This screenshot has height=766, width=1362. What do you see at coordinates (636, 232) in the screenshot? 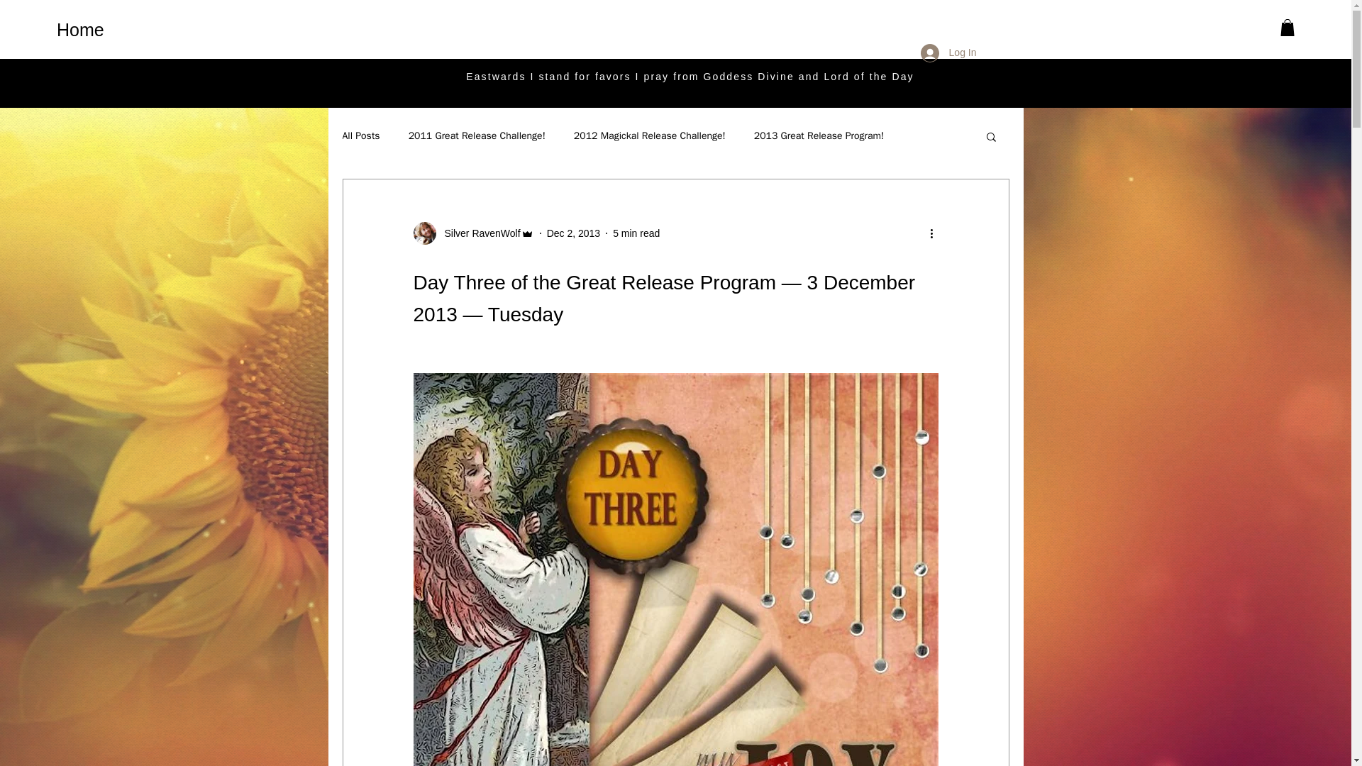
I see `5 min read` at bounding box center [636, 232].